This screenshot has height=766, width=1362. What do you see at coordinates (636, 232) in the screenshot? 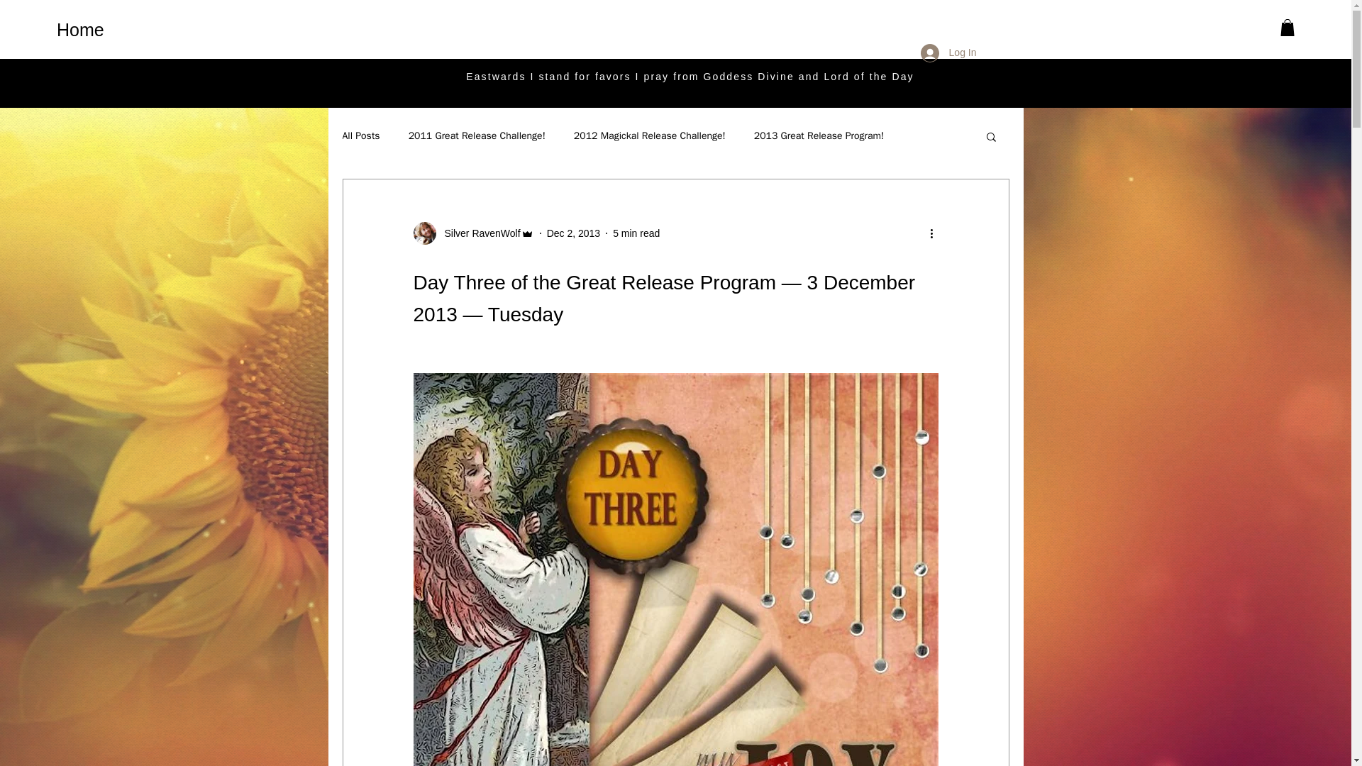
I see `5 min read` at bounding box center [636, 232].